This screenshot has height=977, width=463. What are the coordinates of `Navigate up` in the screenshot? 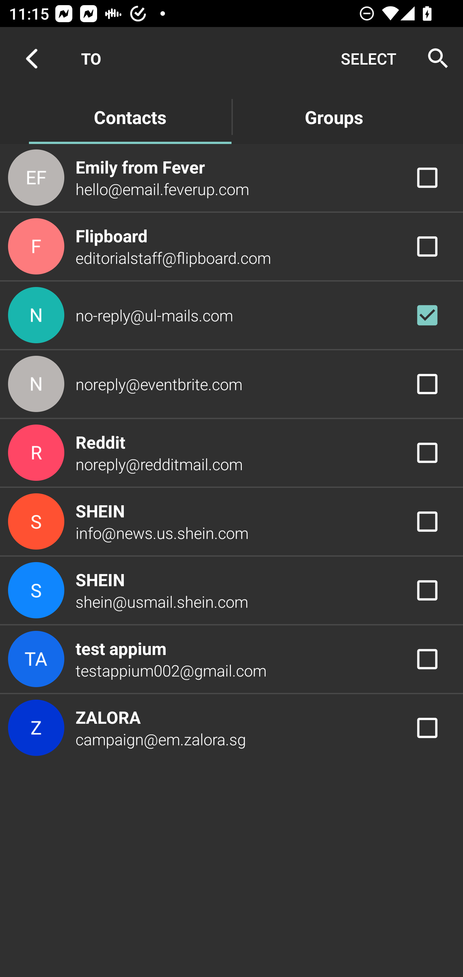 It's located at (32, 58).